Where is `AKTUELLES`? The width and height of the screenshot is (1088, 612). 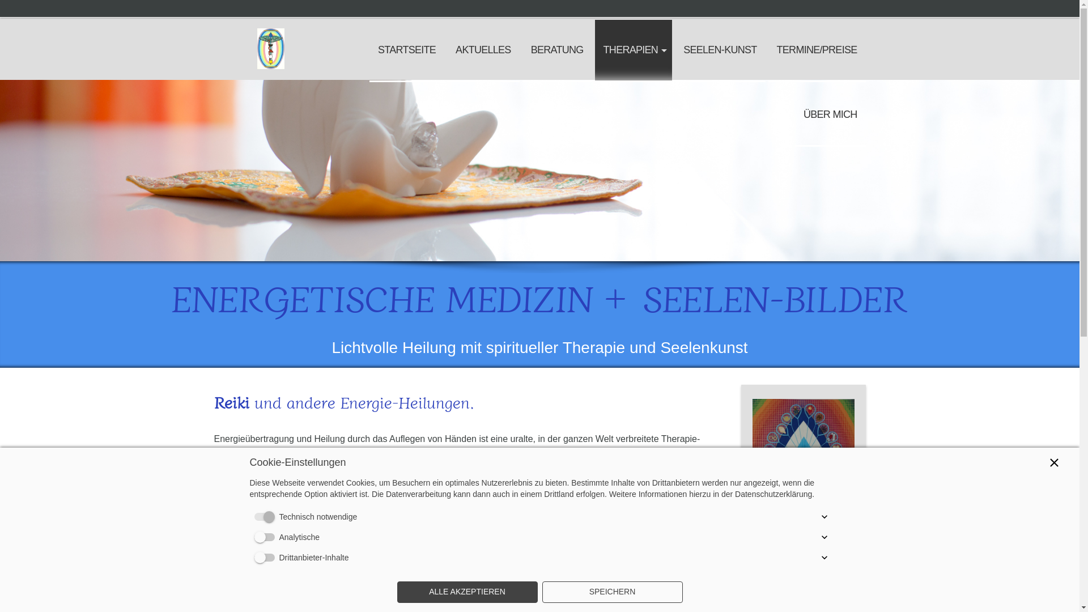 AKTUELLES is located at coordinates (483, 51).